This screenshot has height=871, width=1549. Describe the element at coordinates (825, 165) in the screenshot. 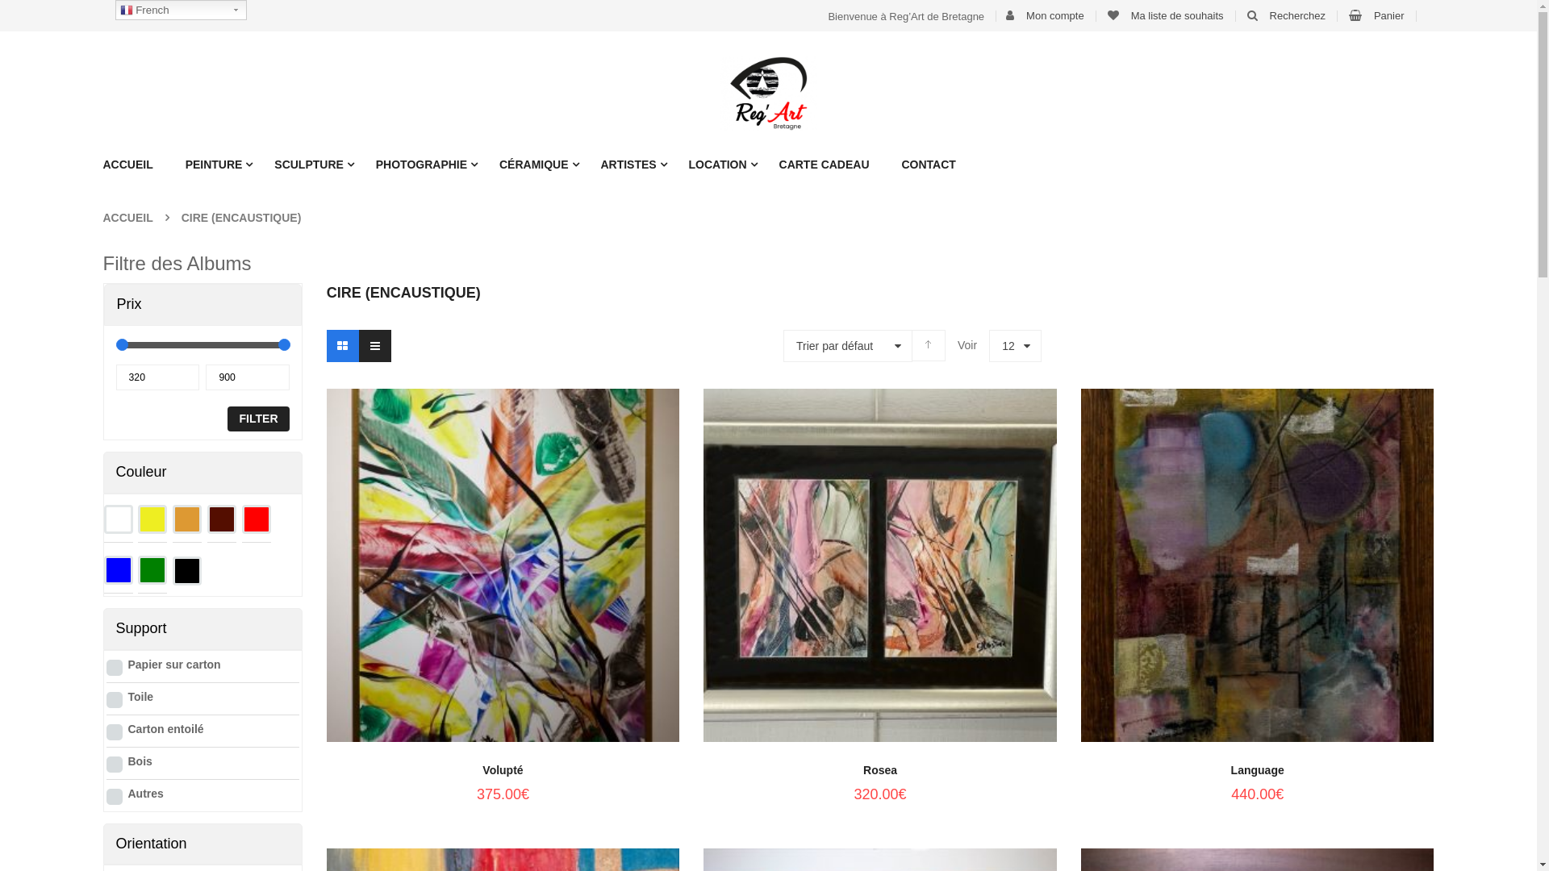

I see `CARTE CADEAU` at that location.